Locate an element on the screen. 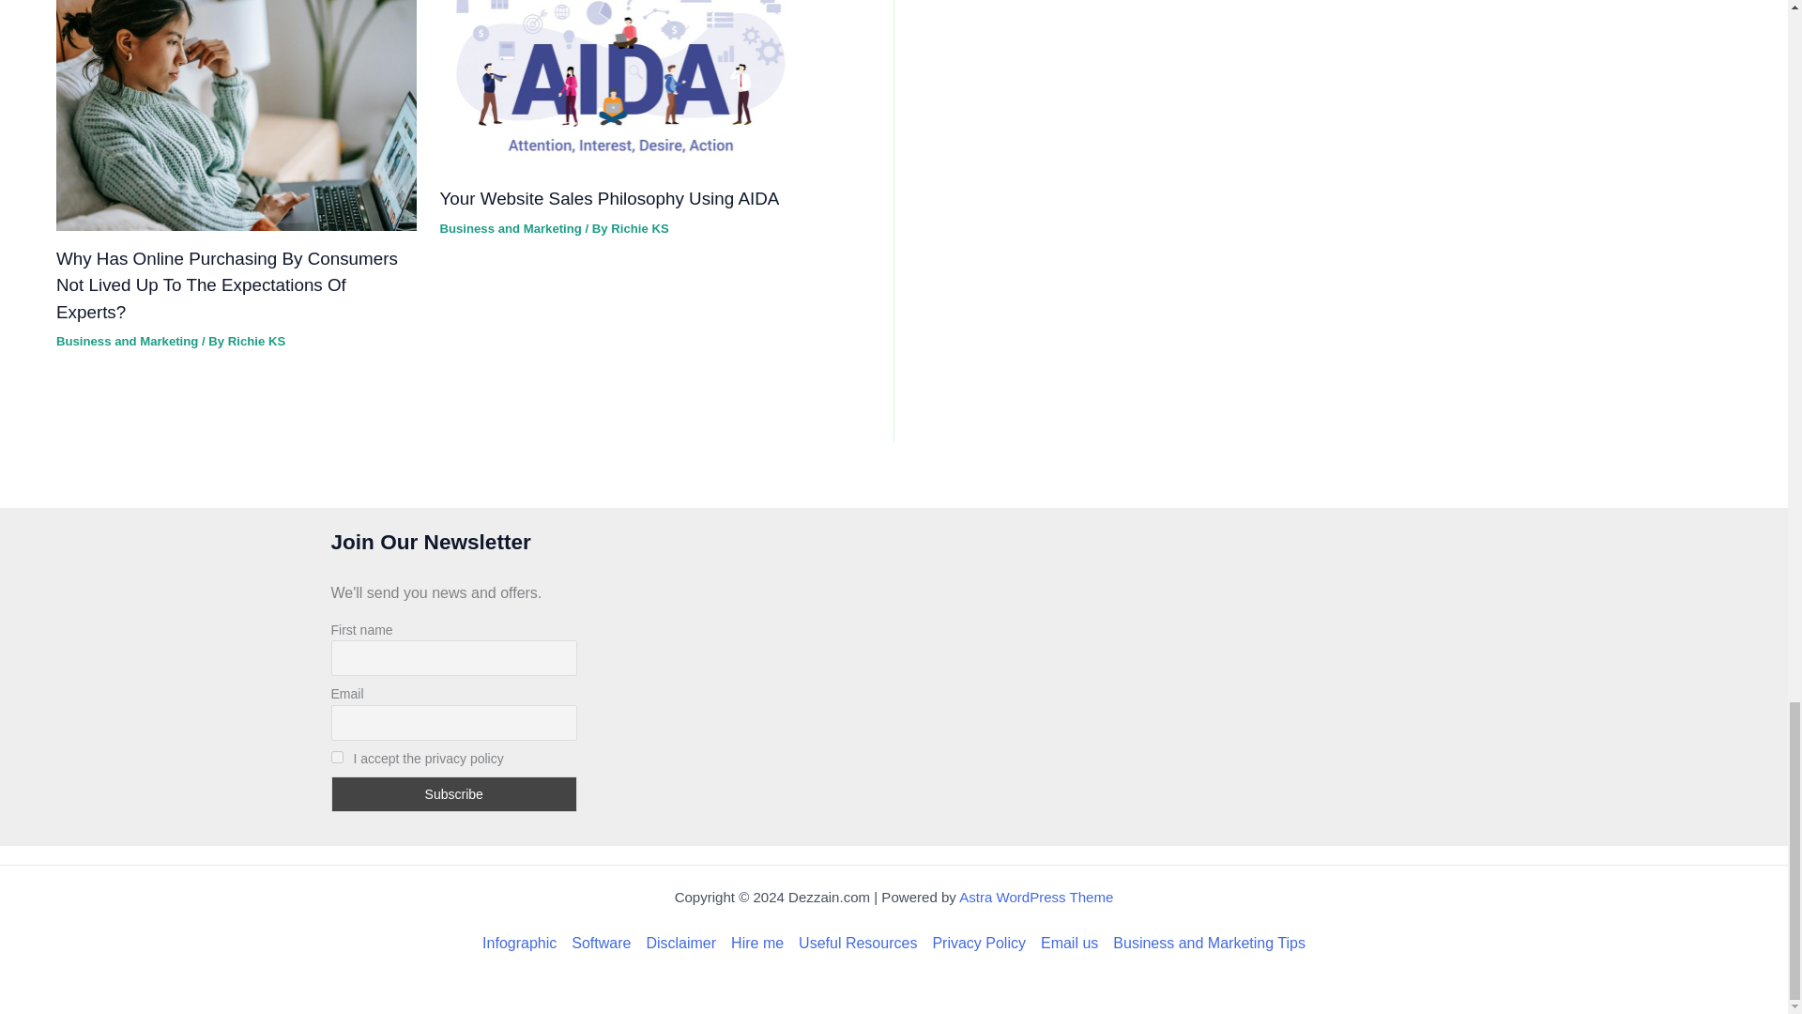 Image resolution: width=1802 pixels, height=1014 pixels. View all posts by Richie KS is located at coordinates (639, 228).